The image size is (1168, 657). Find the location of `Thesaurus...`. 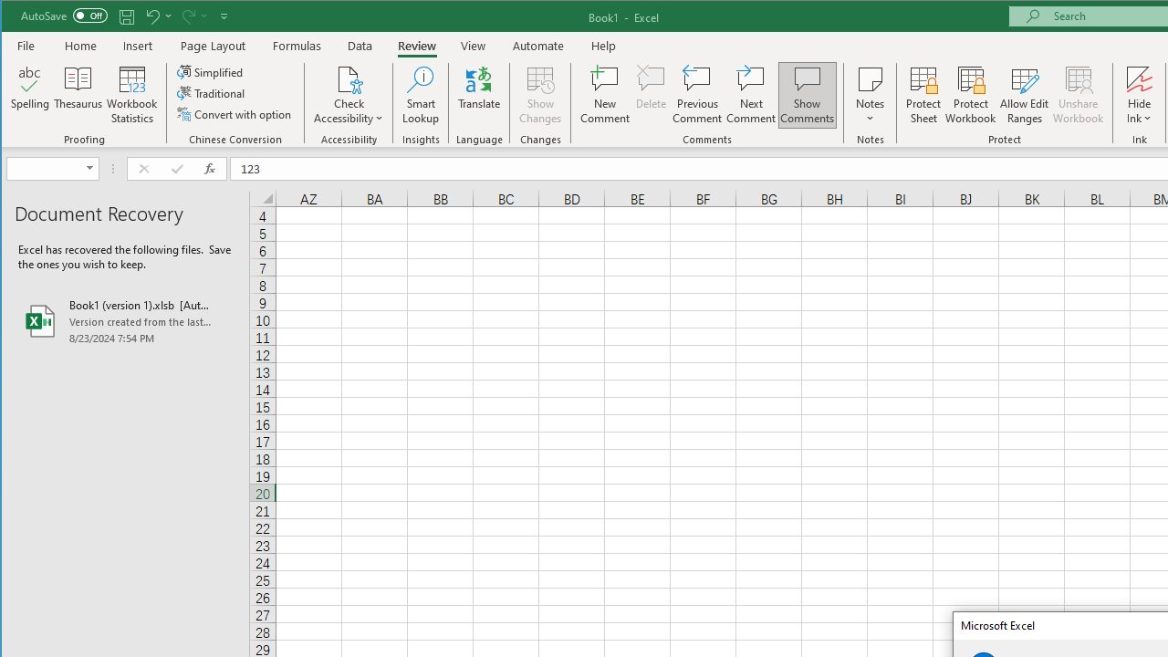

Thesaurus... is located at coordinates (78, 95).